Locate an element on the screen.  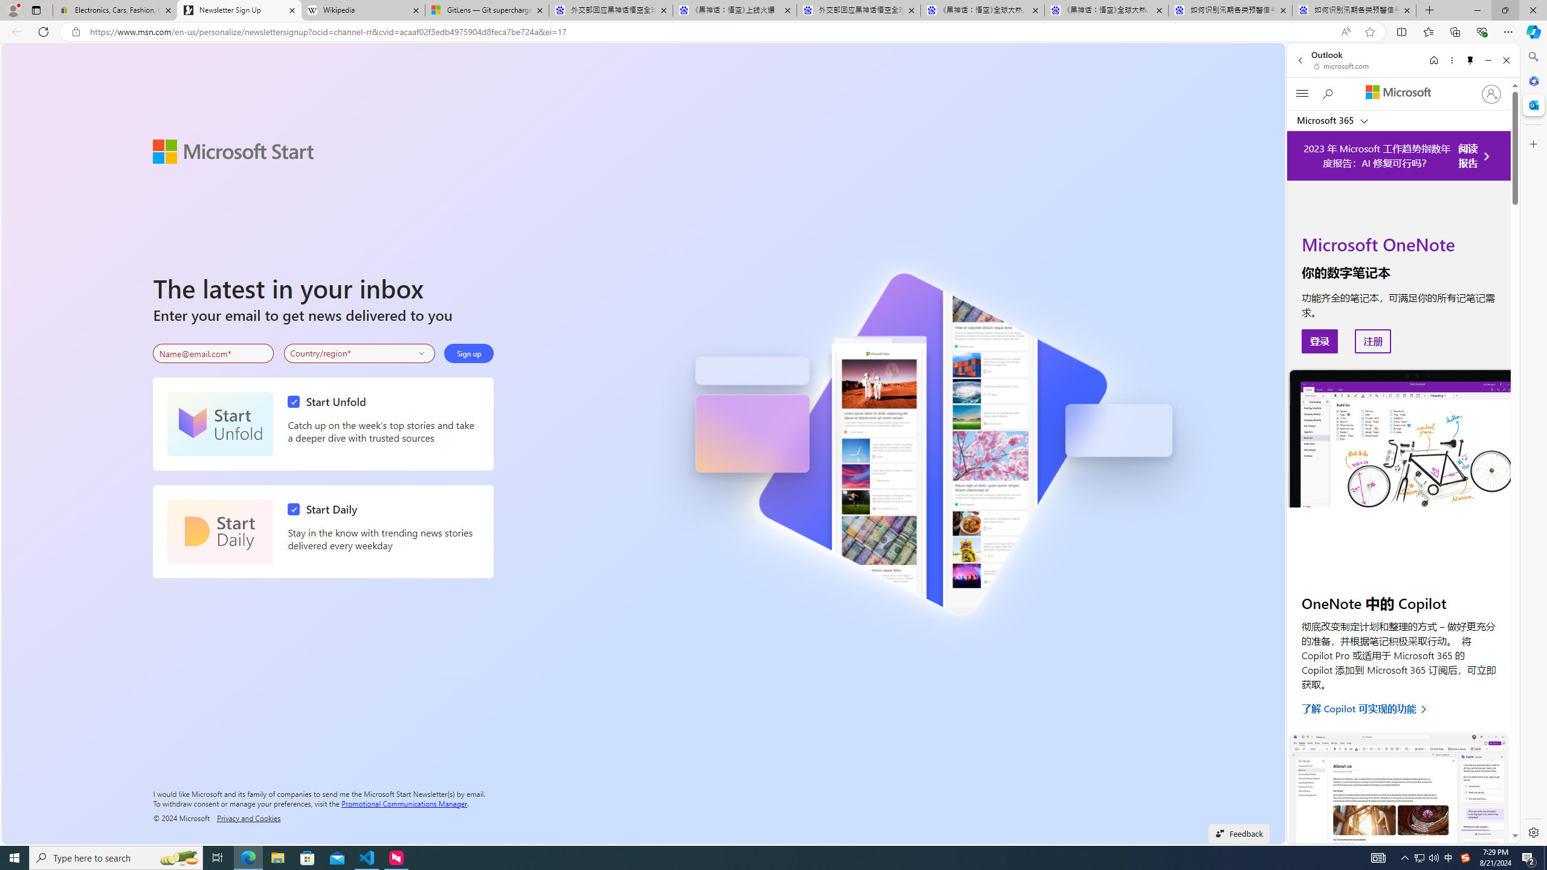
Start Unfold is located at coordinates (220, 424).